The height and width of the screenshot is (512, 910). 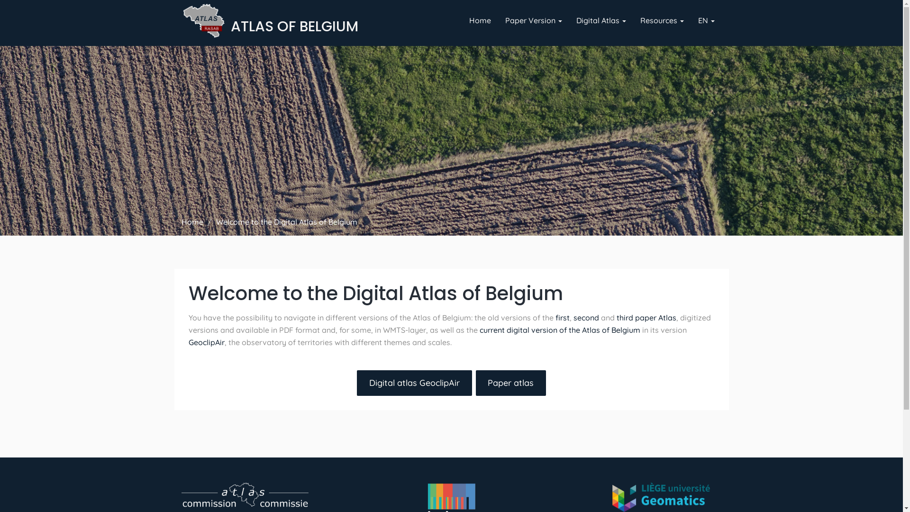 What do you see at coordinates (646, 318) in the screenshot?
I see `third paper Atlas` at bounding box center [646, 318].